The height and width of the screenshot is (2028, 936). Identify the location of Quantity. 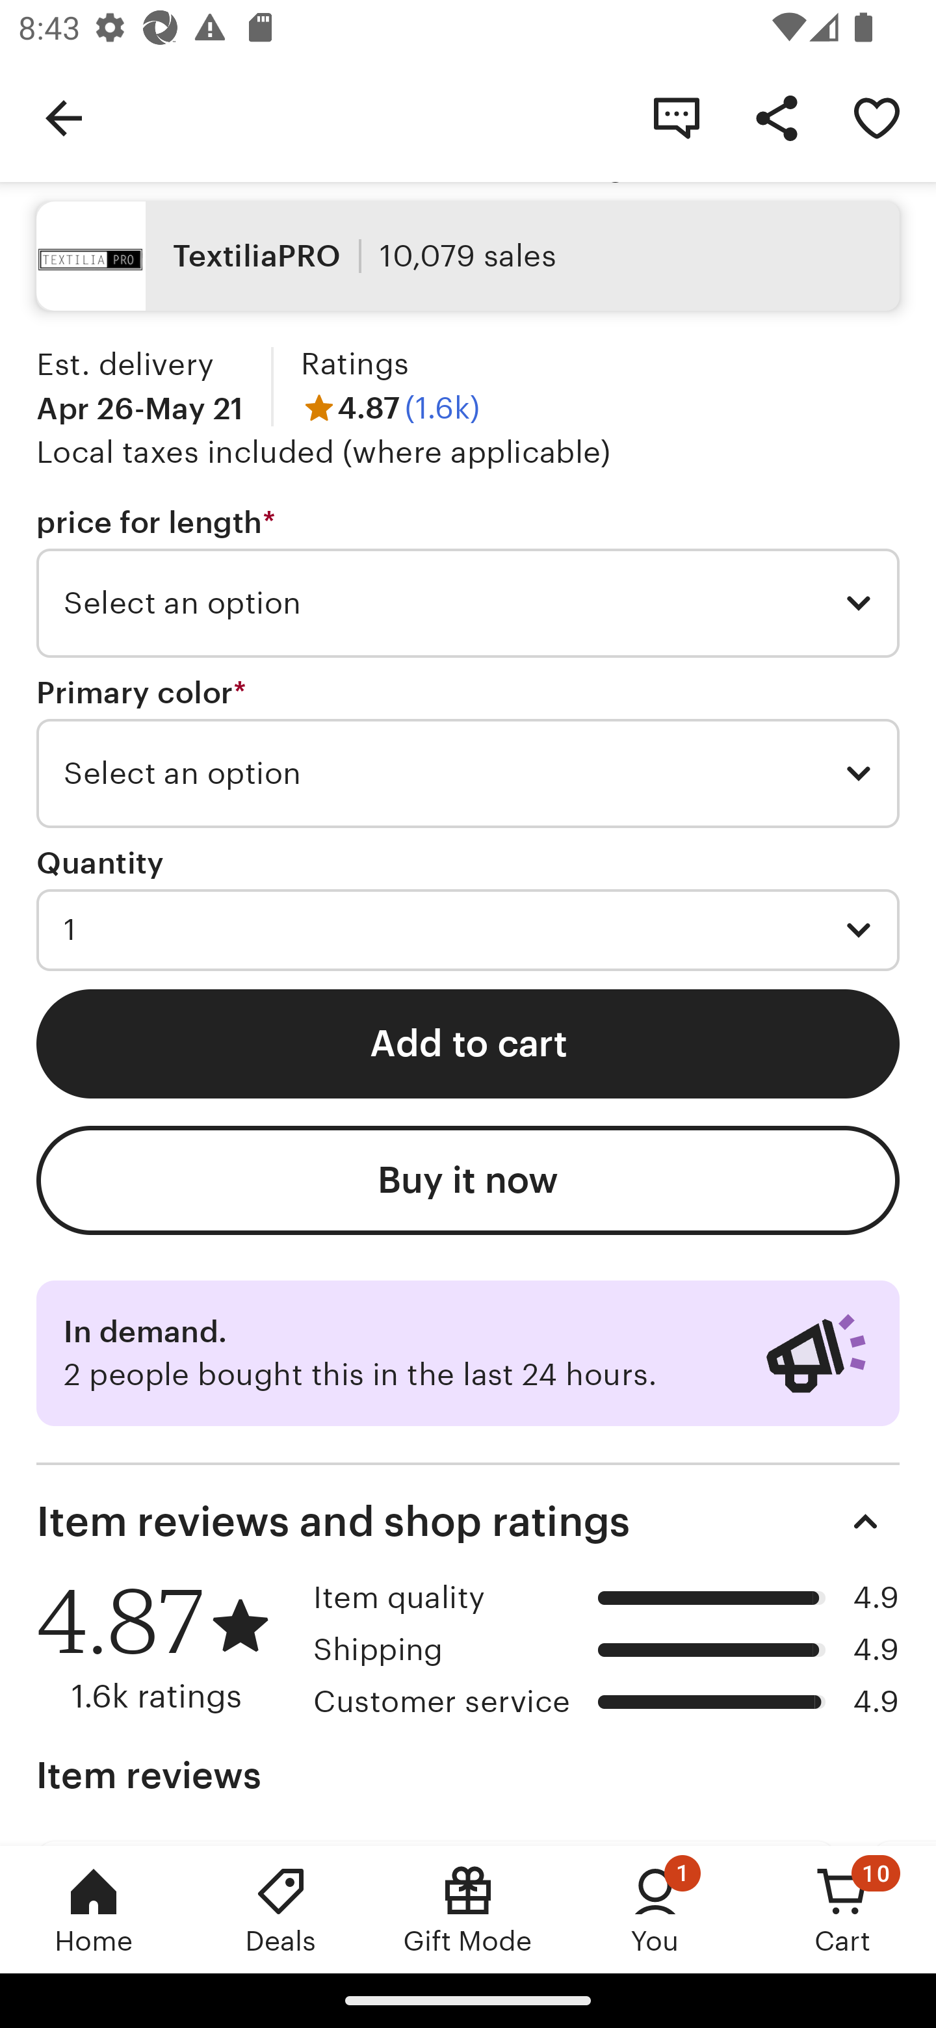
(100, 863).